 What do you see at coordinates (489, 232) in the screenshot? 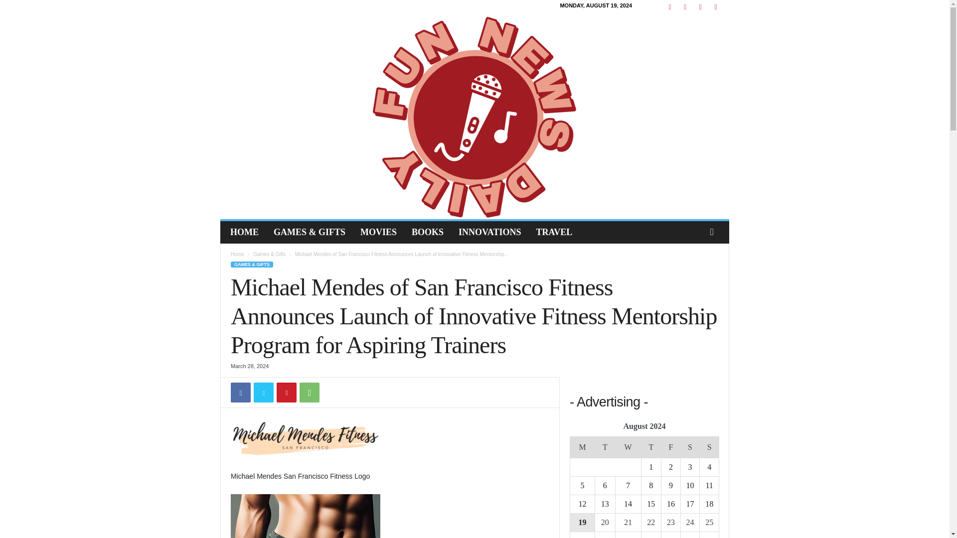
I see `INNOVATIONS` at bounding box center [489, 232].